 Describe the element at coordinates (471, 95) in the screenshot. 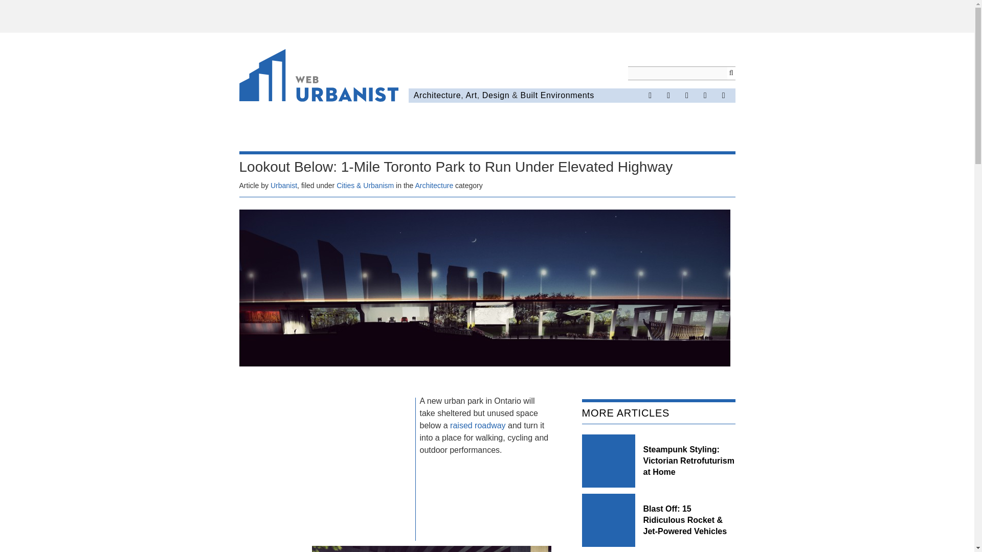

I see `Art` at that location.